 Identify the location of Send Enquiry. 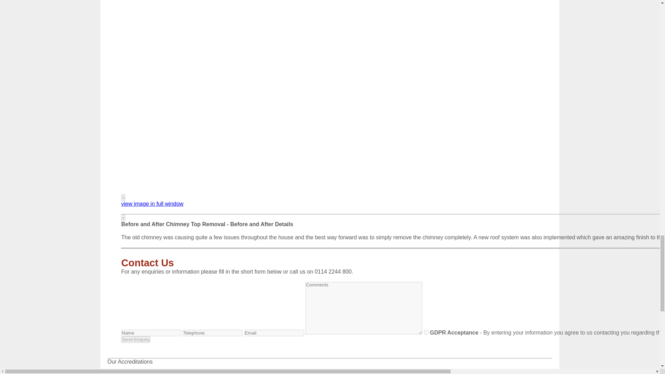
(135, 339).